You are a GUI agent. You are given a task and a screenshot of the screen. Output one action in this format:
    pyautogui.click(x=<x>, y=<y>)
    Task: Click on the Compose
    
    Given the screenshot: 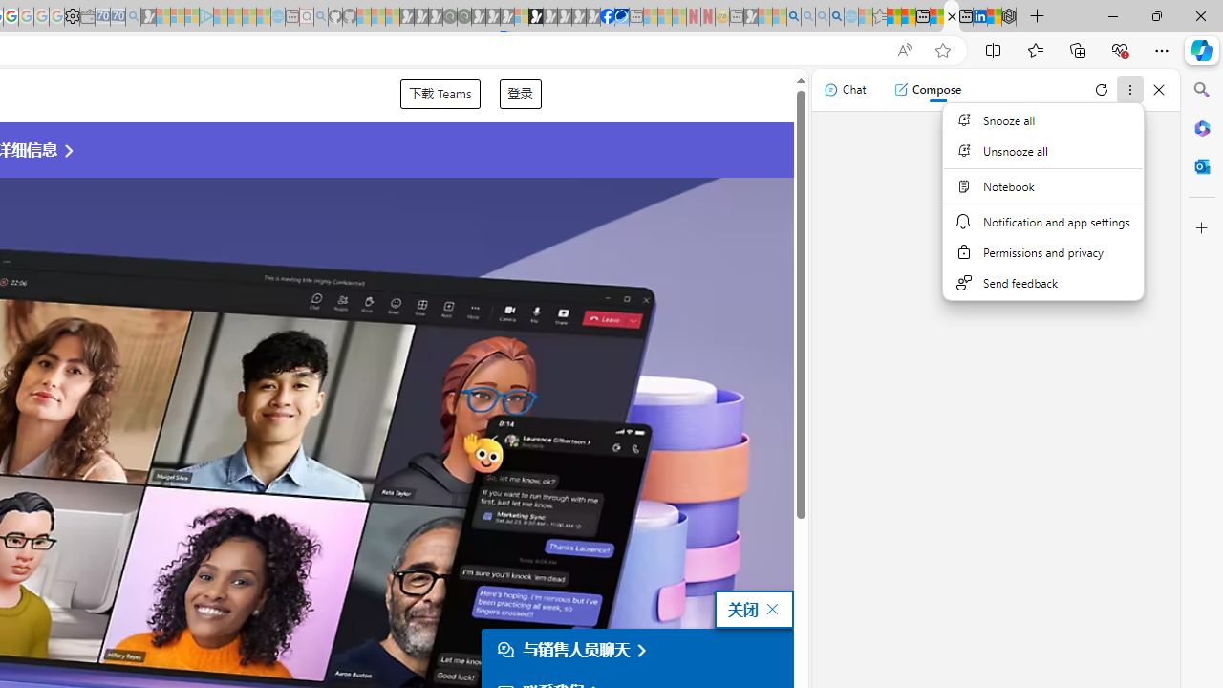 What is the action you would take?
    pyautogui.click(x=927, y=90)
    